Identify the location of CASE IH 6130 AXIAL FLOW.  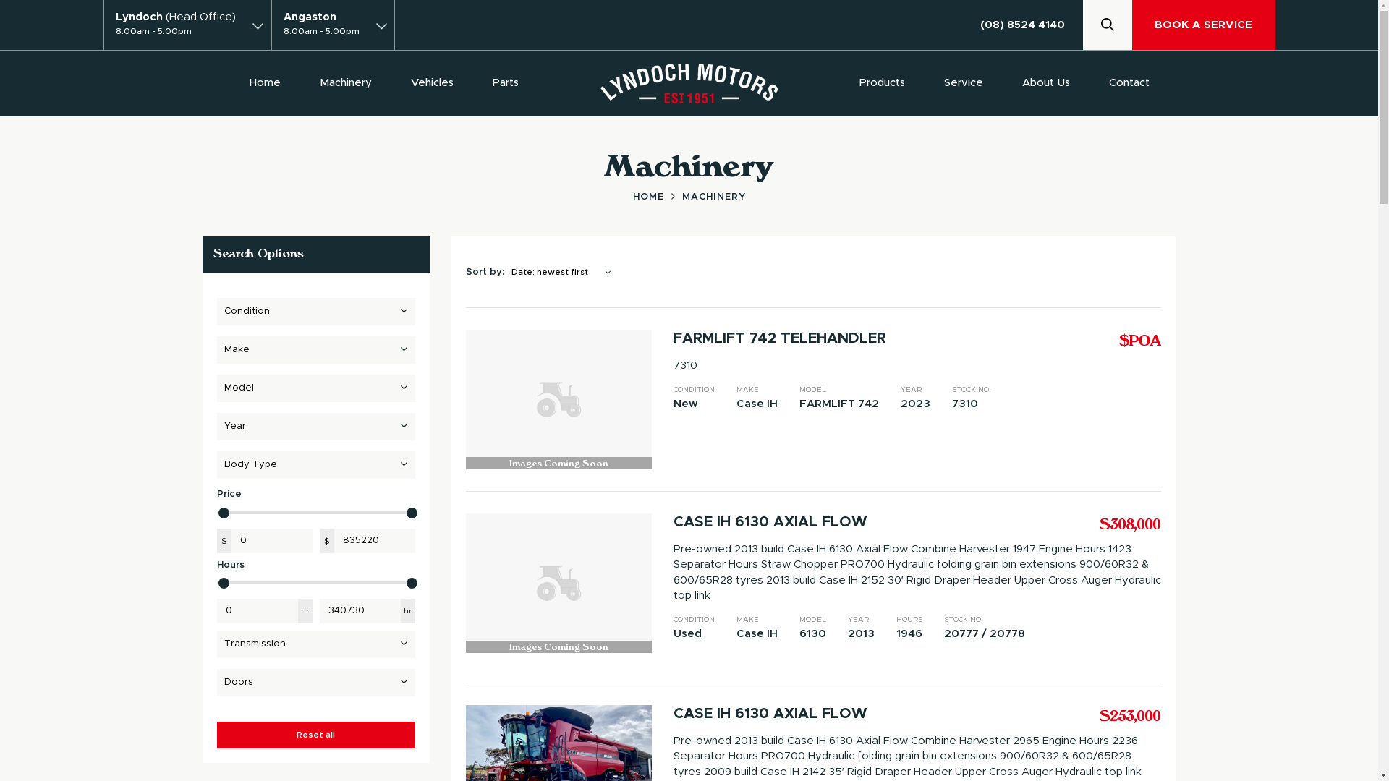
(800, 522).